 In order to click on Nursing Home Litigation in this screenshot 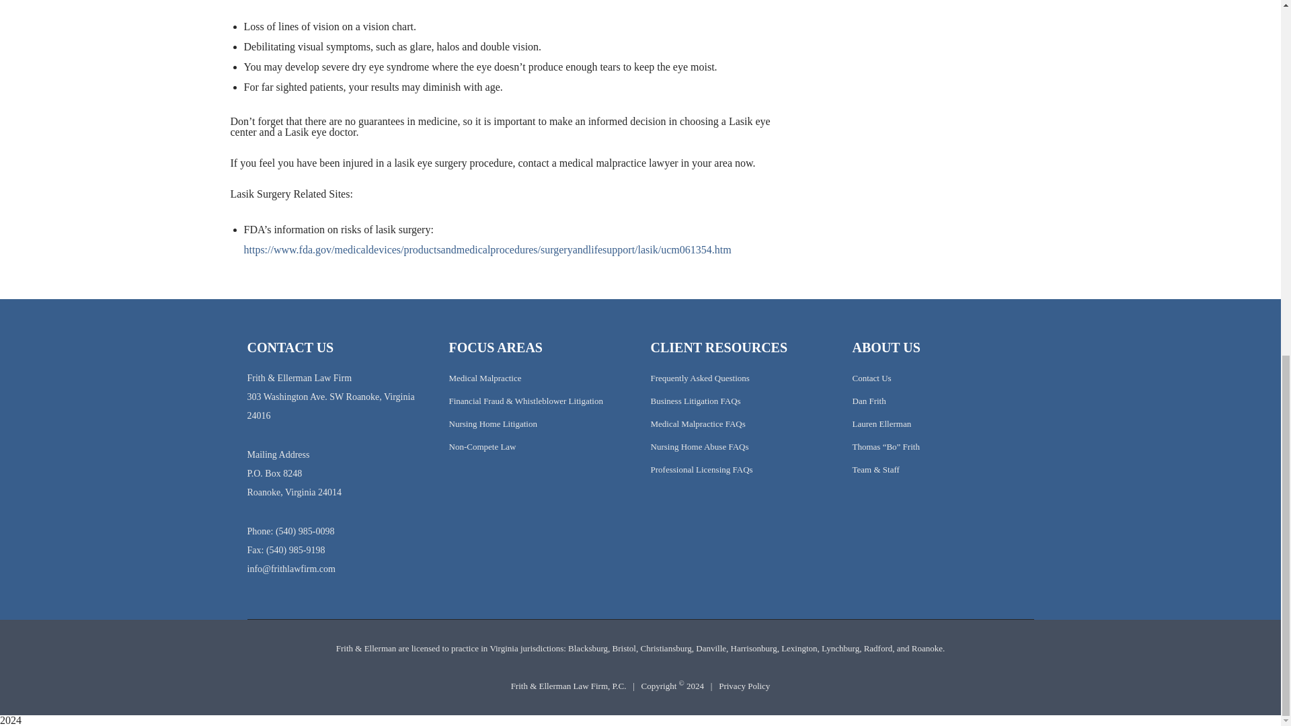, I will do `click(493, 424)`.